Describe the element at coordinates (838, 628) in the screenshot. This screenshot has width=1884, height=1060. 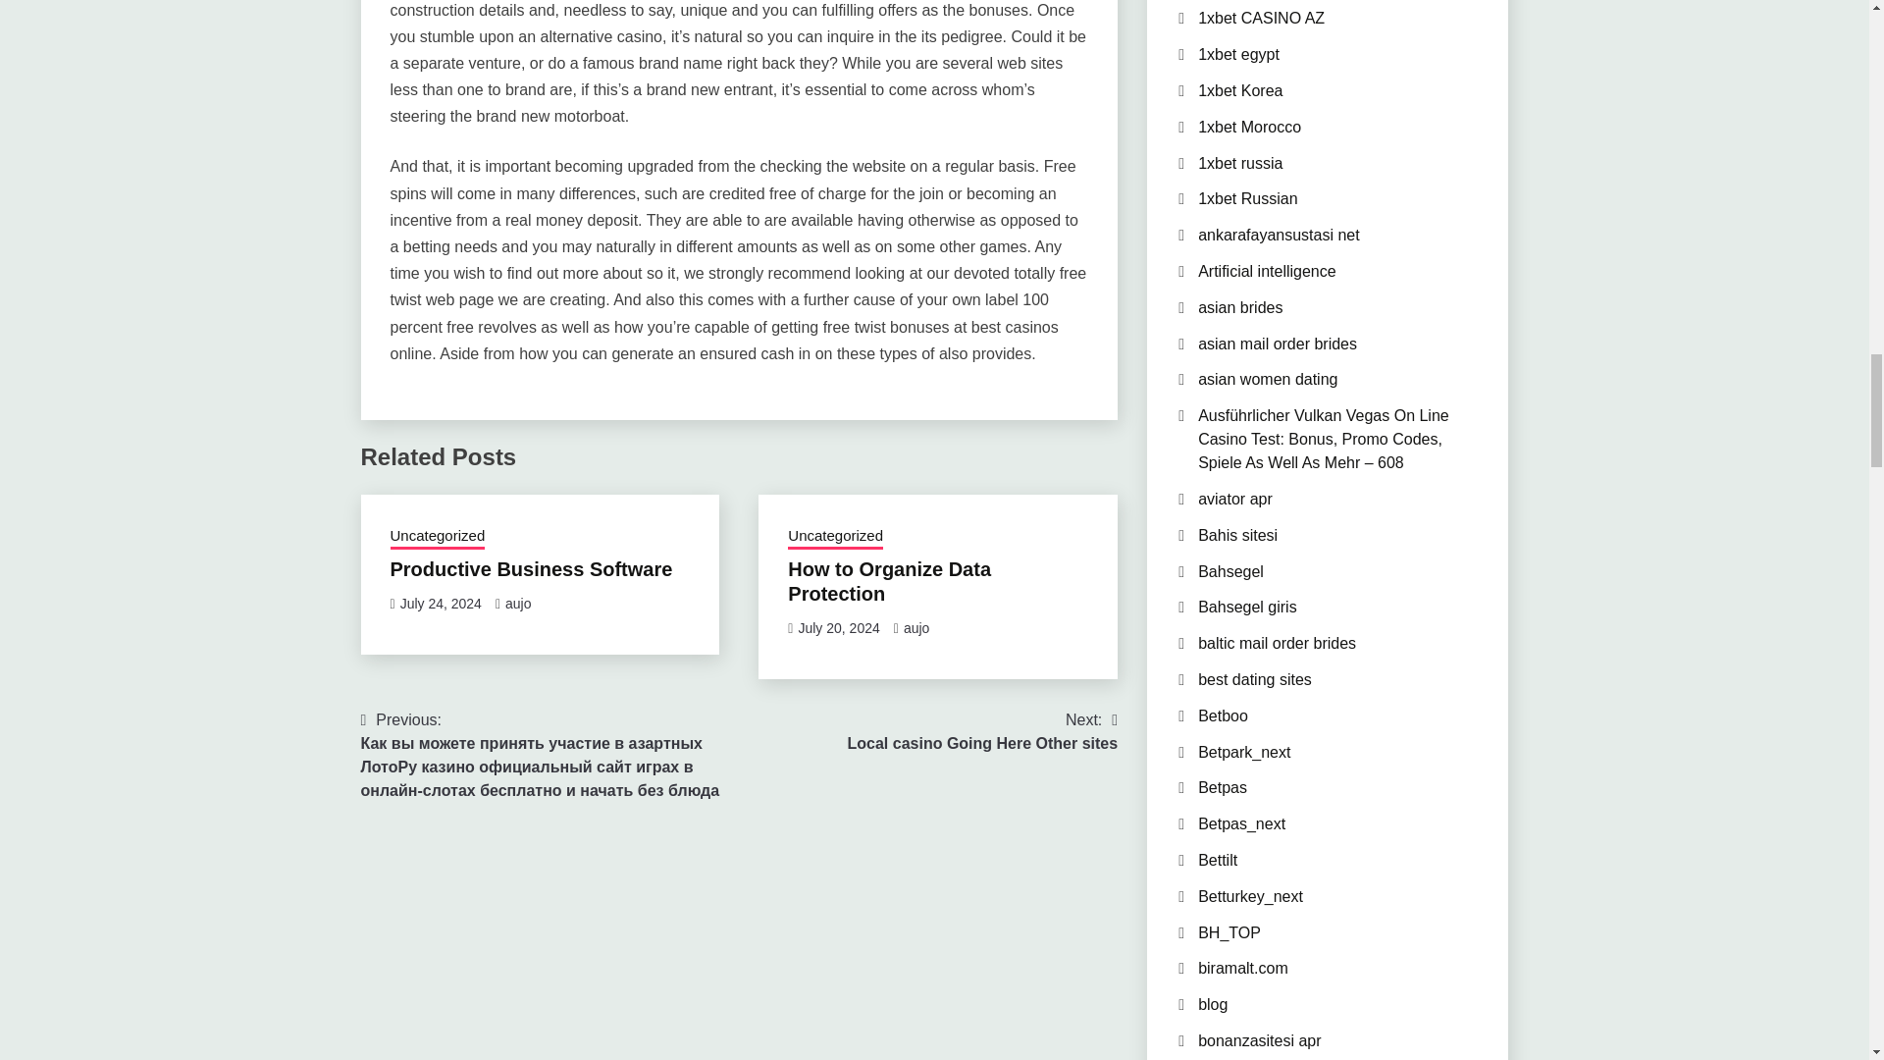
I see `Uncategorized` at that location.